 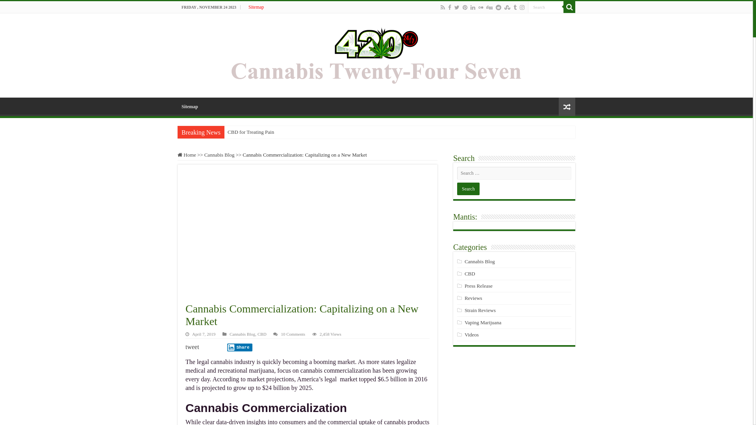 I want to click on Reddit, so click(x=498, y=7).